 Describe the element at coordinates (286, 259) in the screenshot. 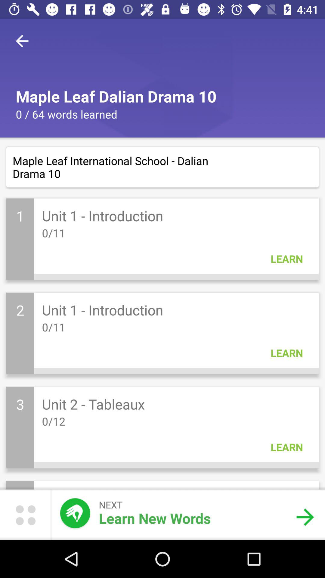

I see `click learn in the first block` at that location.